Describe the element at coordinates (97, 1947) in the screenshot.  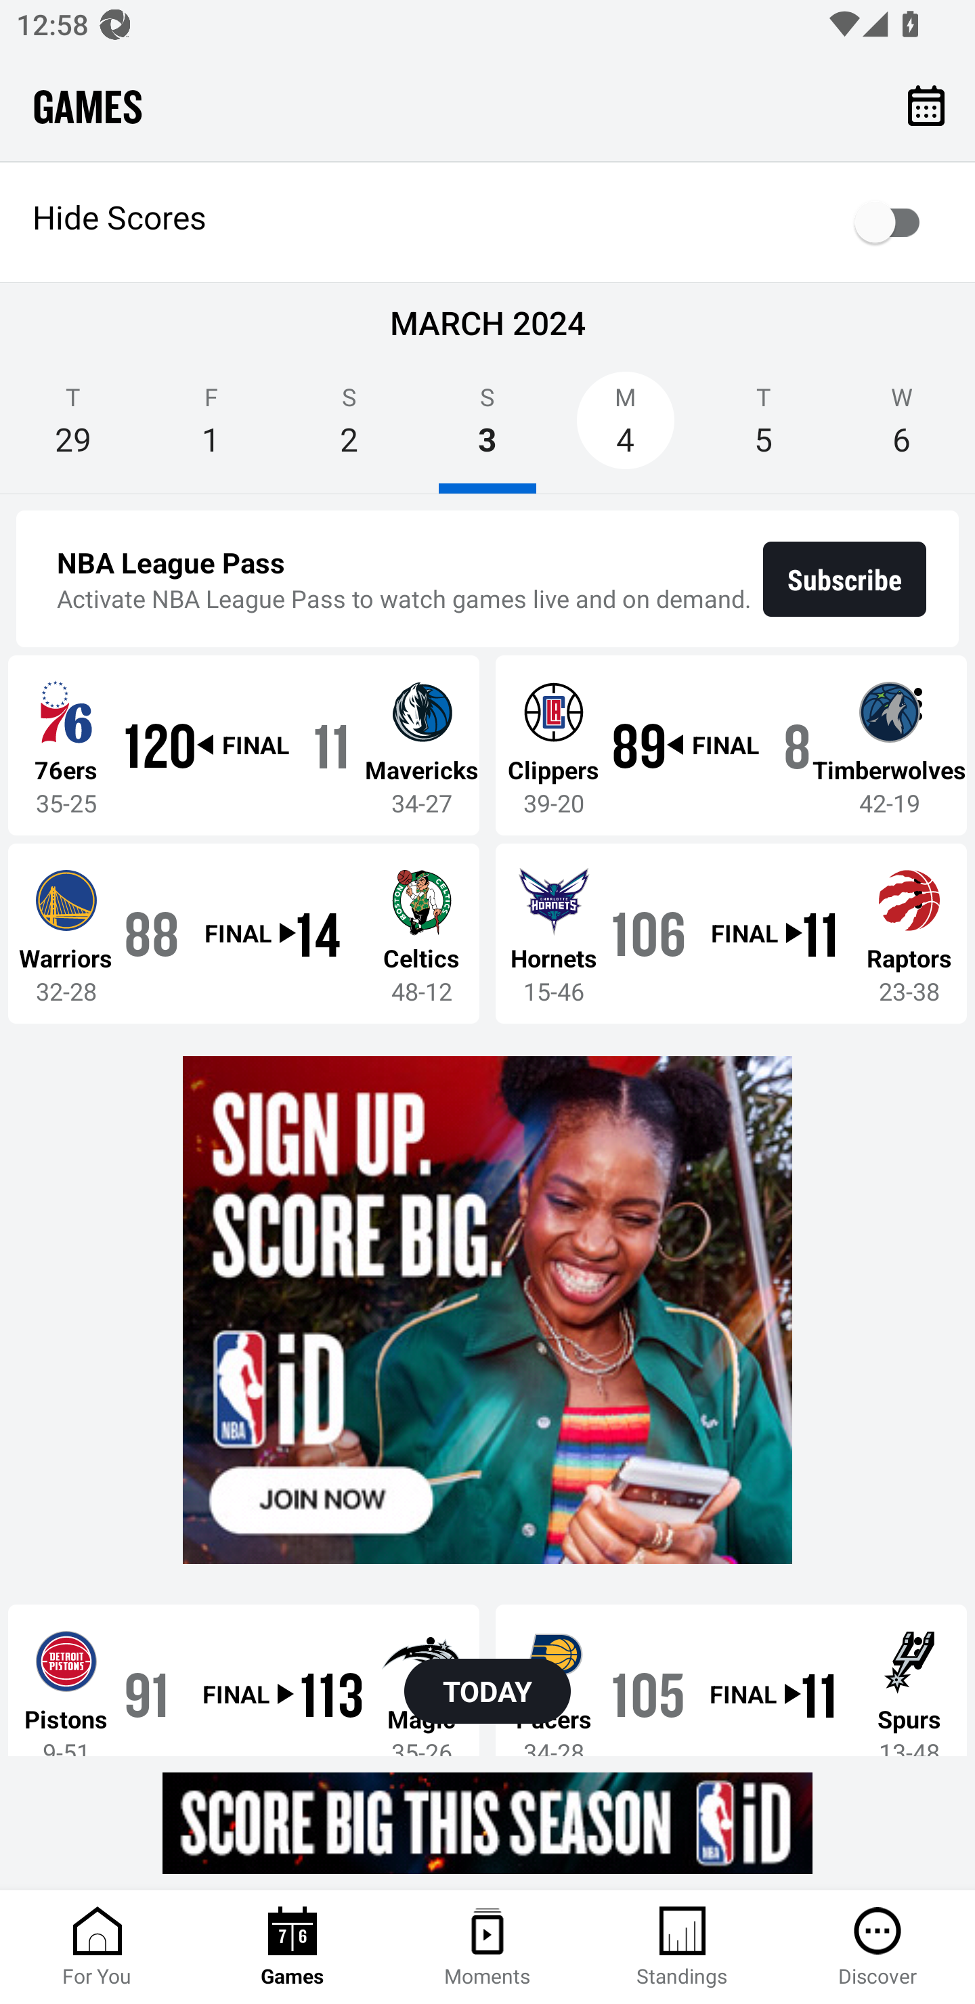
I see `For You` at that location.